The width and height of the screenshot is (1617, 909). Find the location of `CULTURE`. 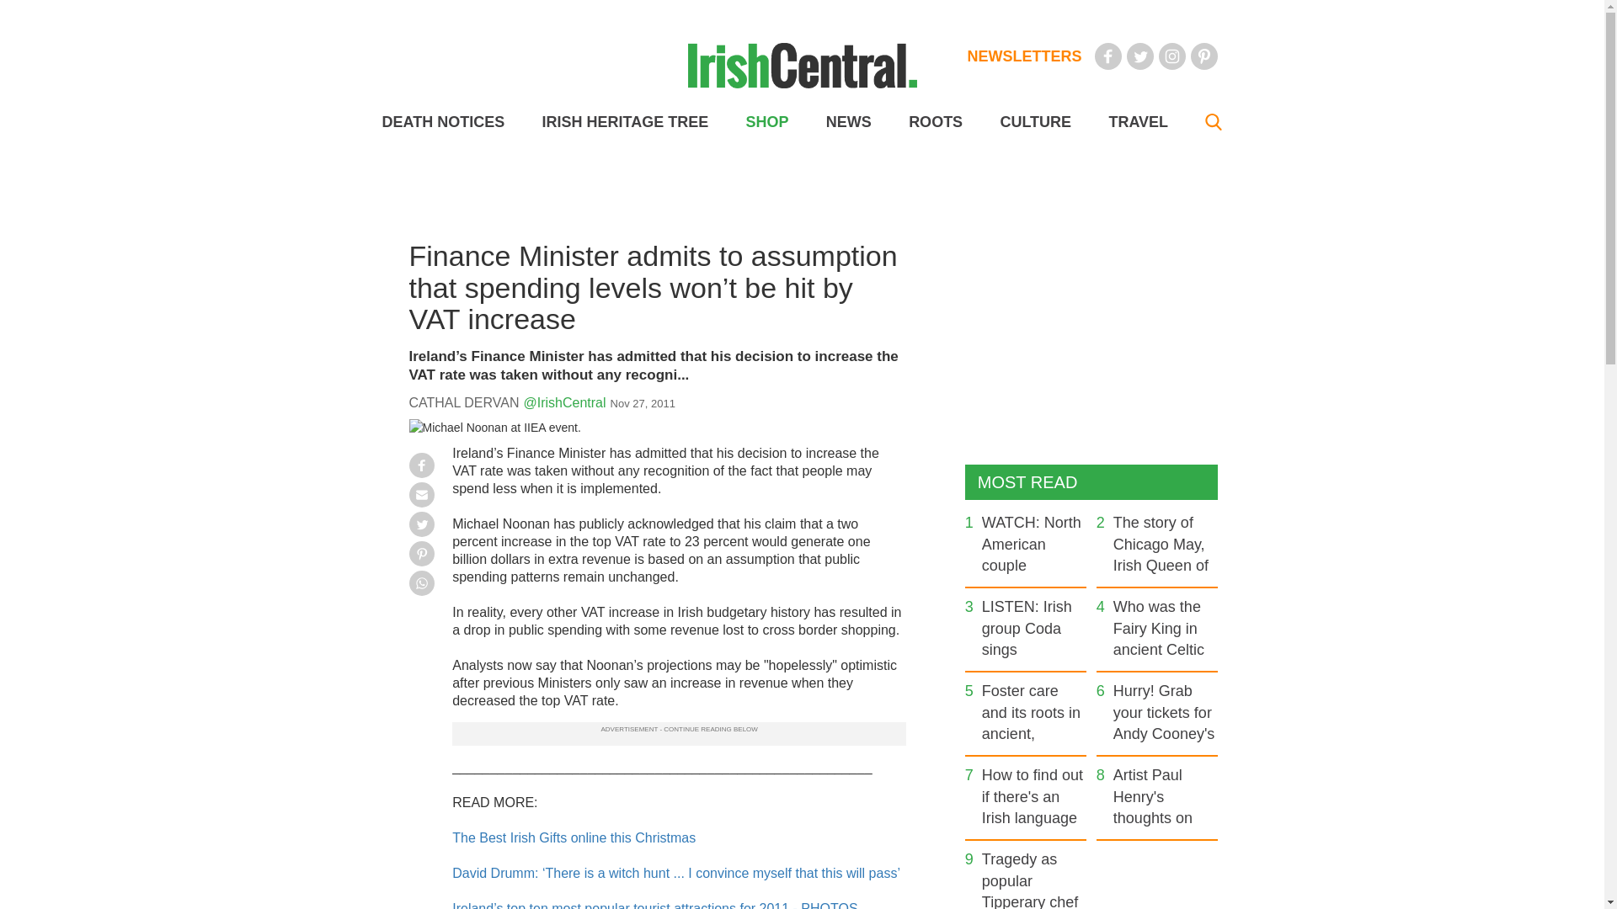

CULTURE is located at coordinates (1034, 122).